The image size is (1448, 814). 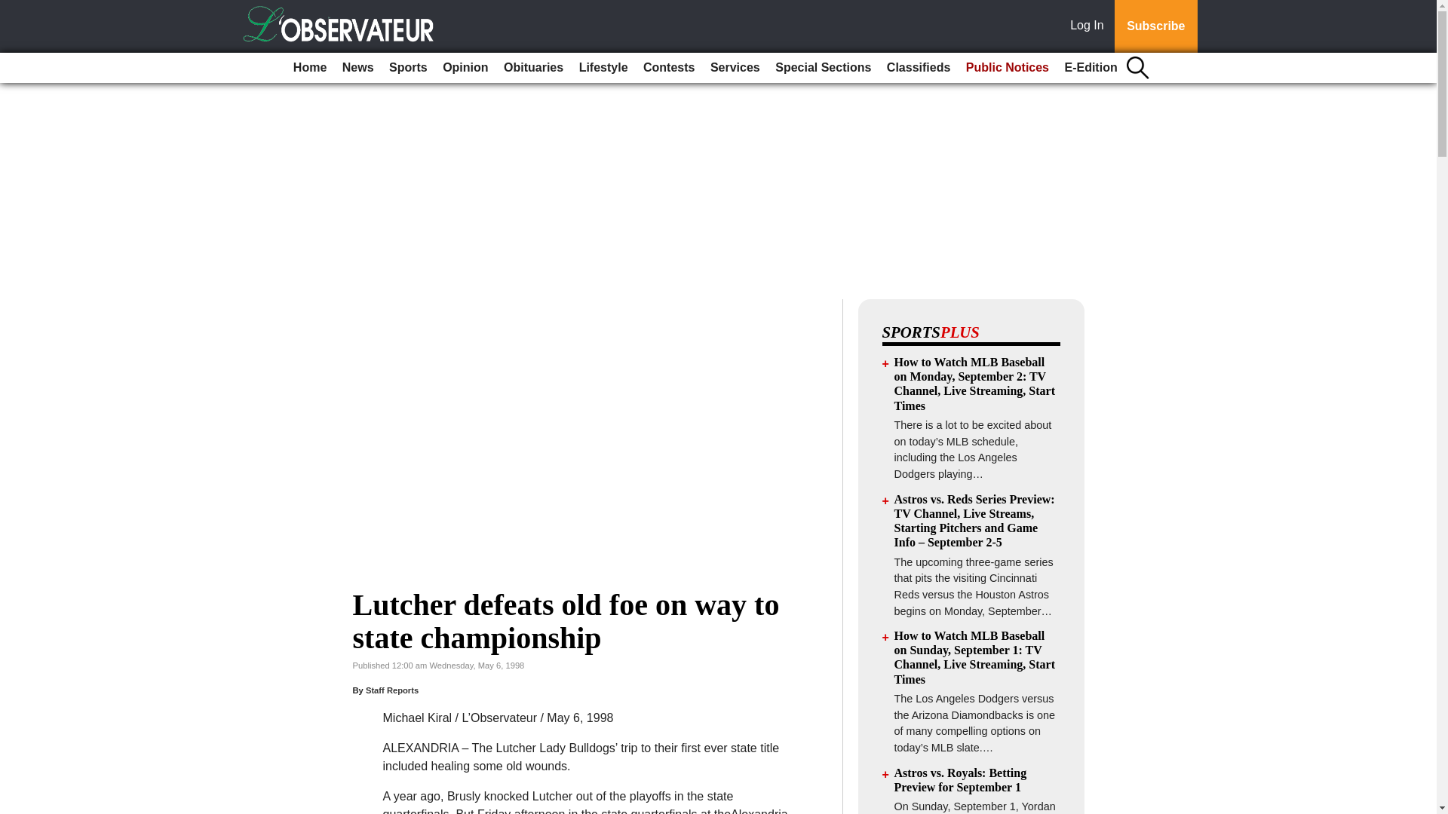 I want to click on Lifestyle, so click(x=603, y=68).